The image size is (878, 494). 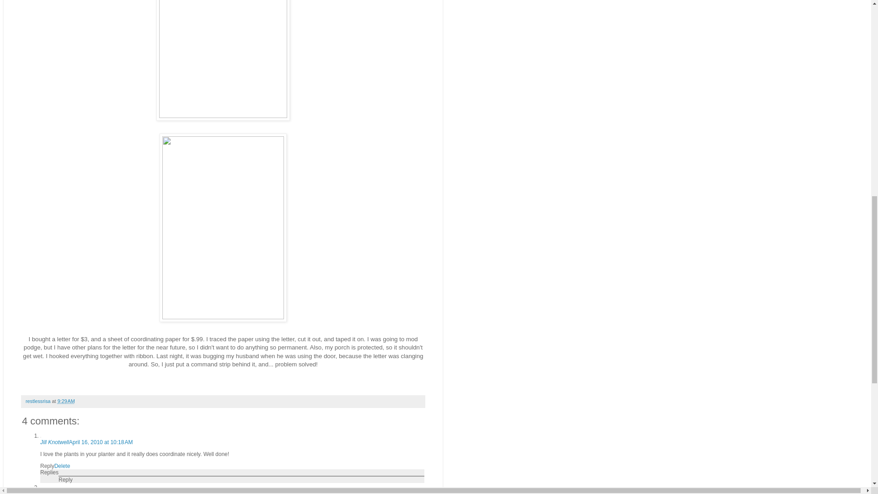 I want to click on Replies, so click(x=49, y=473).